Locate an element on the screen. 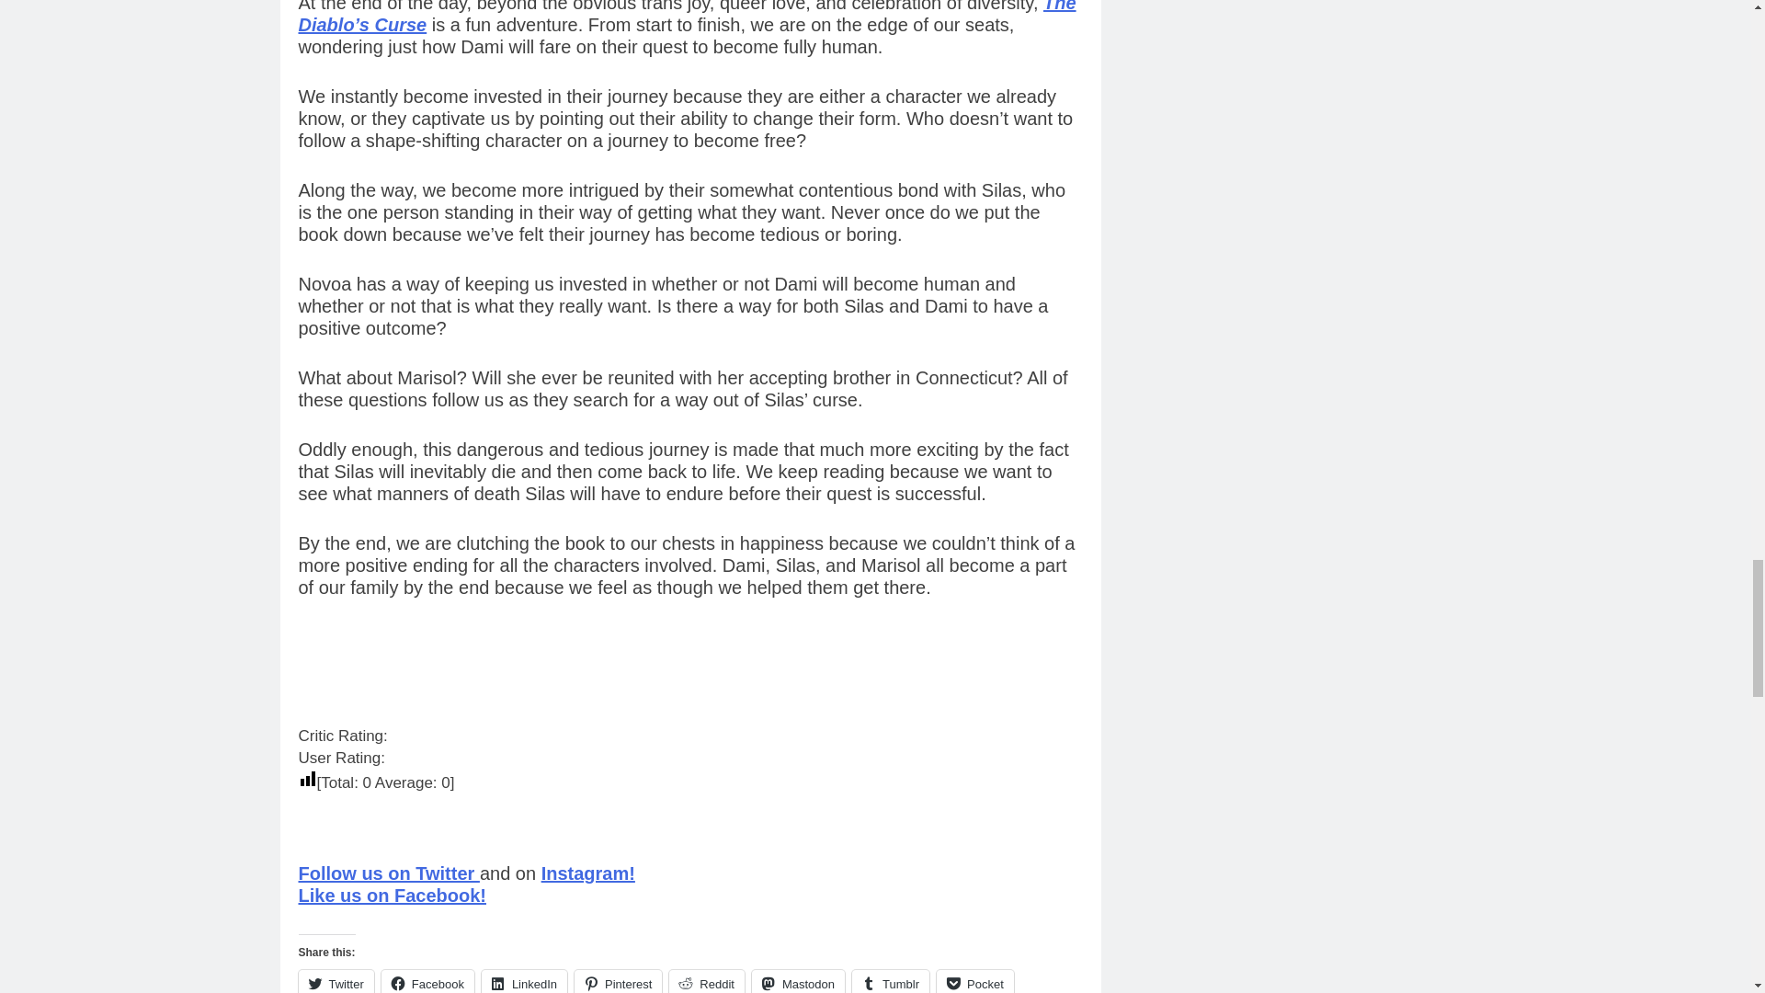 The height and width of the screenshot is (993, 1765). Click to share on Tumblr is located at coordinates (891, 982).